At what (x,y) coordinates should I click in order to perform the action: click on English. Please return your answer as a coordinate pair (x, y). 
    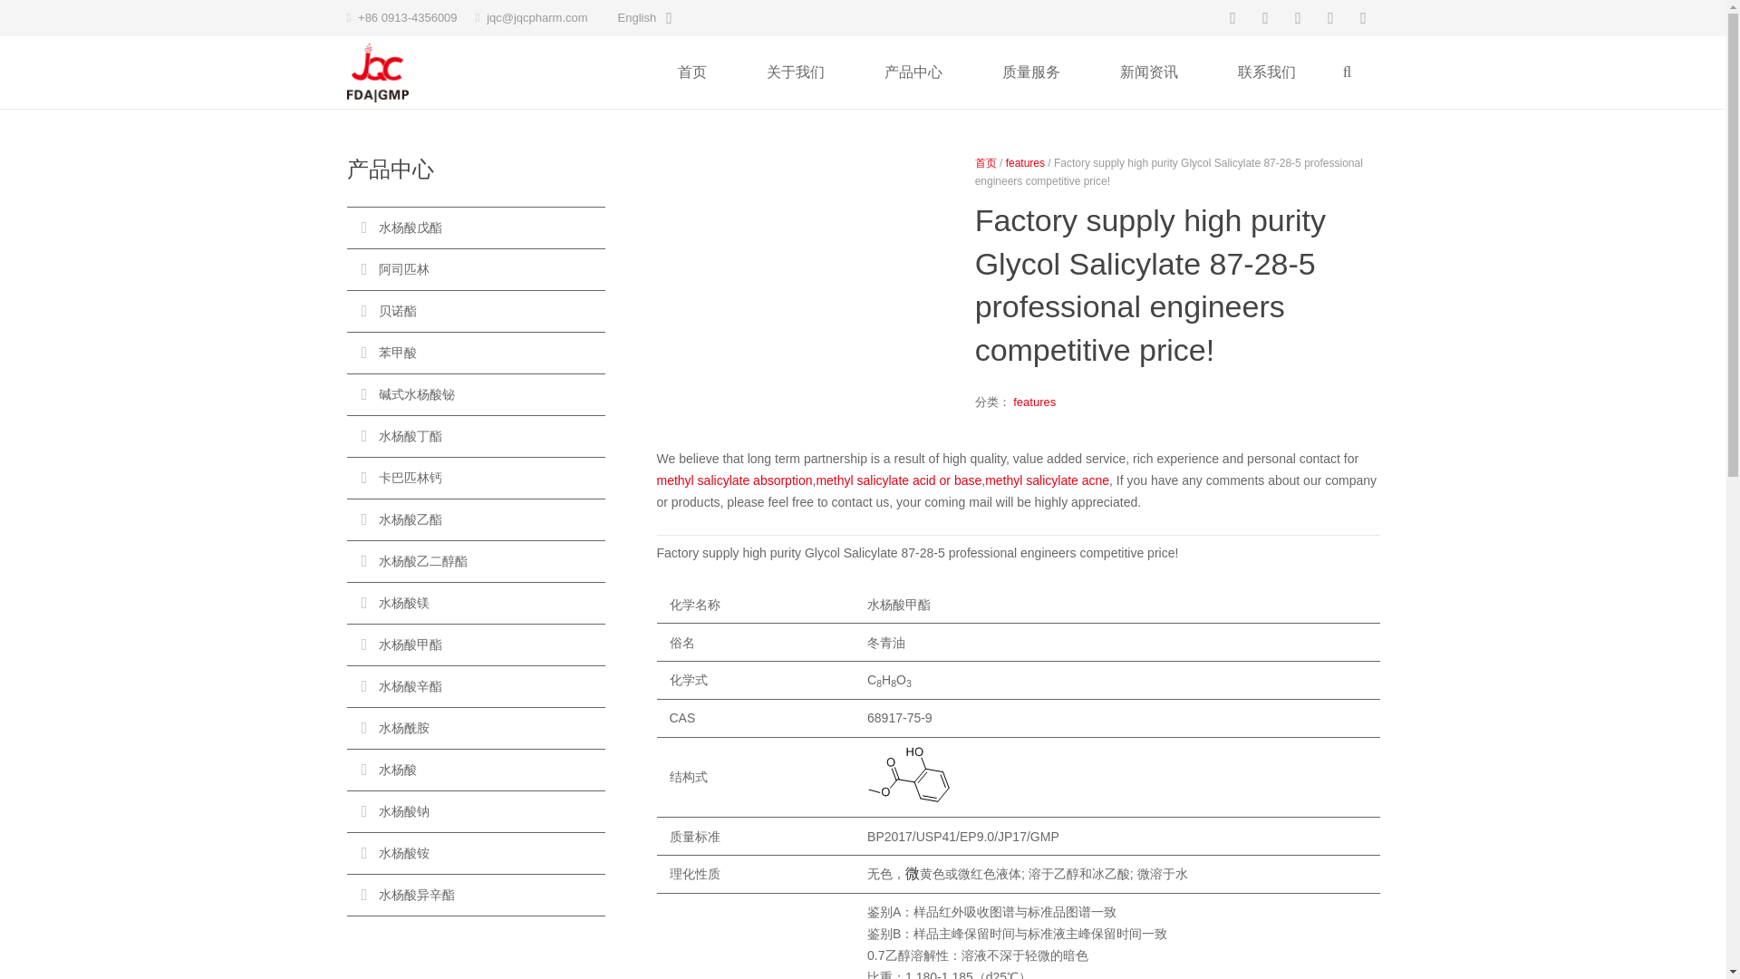
    Looking at the image, I should click on (643, 18).